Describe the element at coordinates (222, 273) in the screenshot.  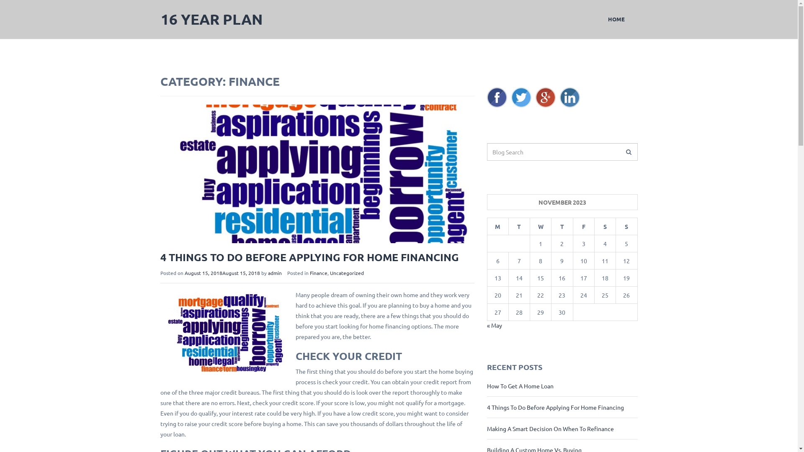
I see `August 15, 2018August 15, 2018` at that location.